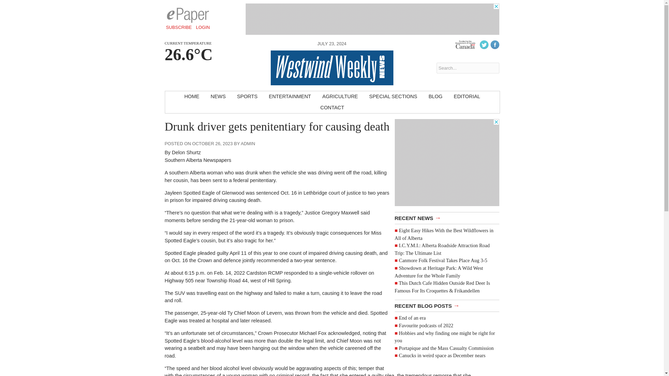  Describe the element at coordinates (447, 162) in the screenshot. I see `3rd party ad content` at that location.